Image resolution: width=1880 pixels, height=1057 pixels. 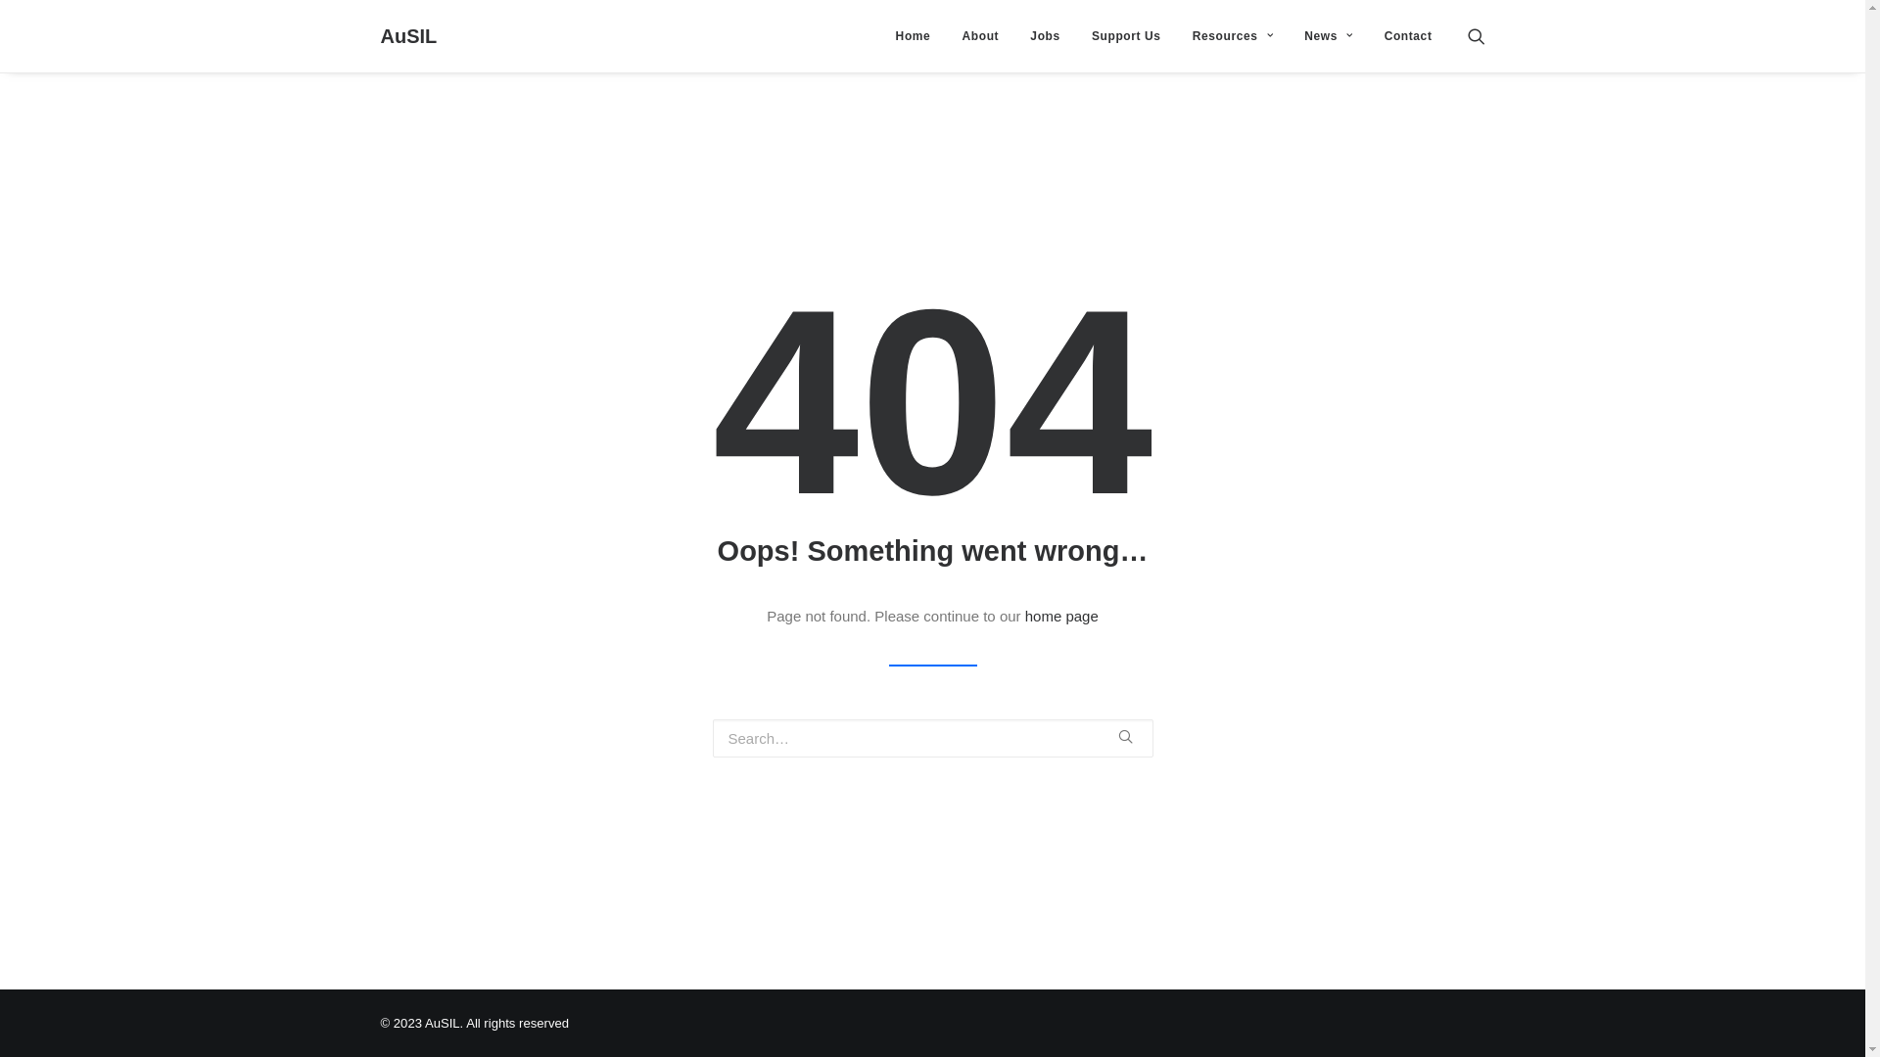 What do you see at coordinates (1328, 36) in the screenshot?
I see `News` at bounding box center [1328, 36].